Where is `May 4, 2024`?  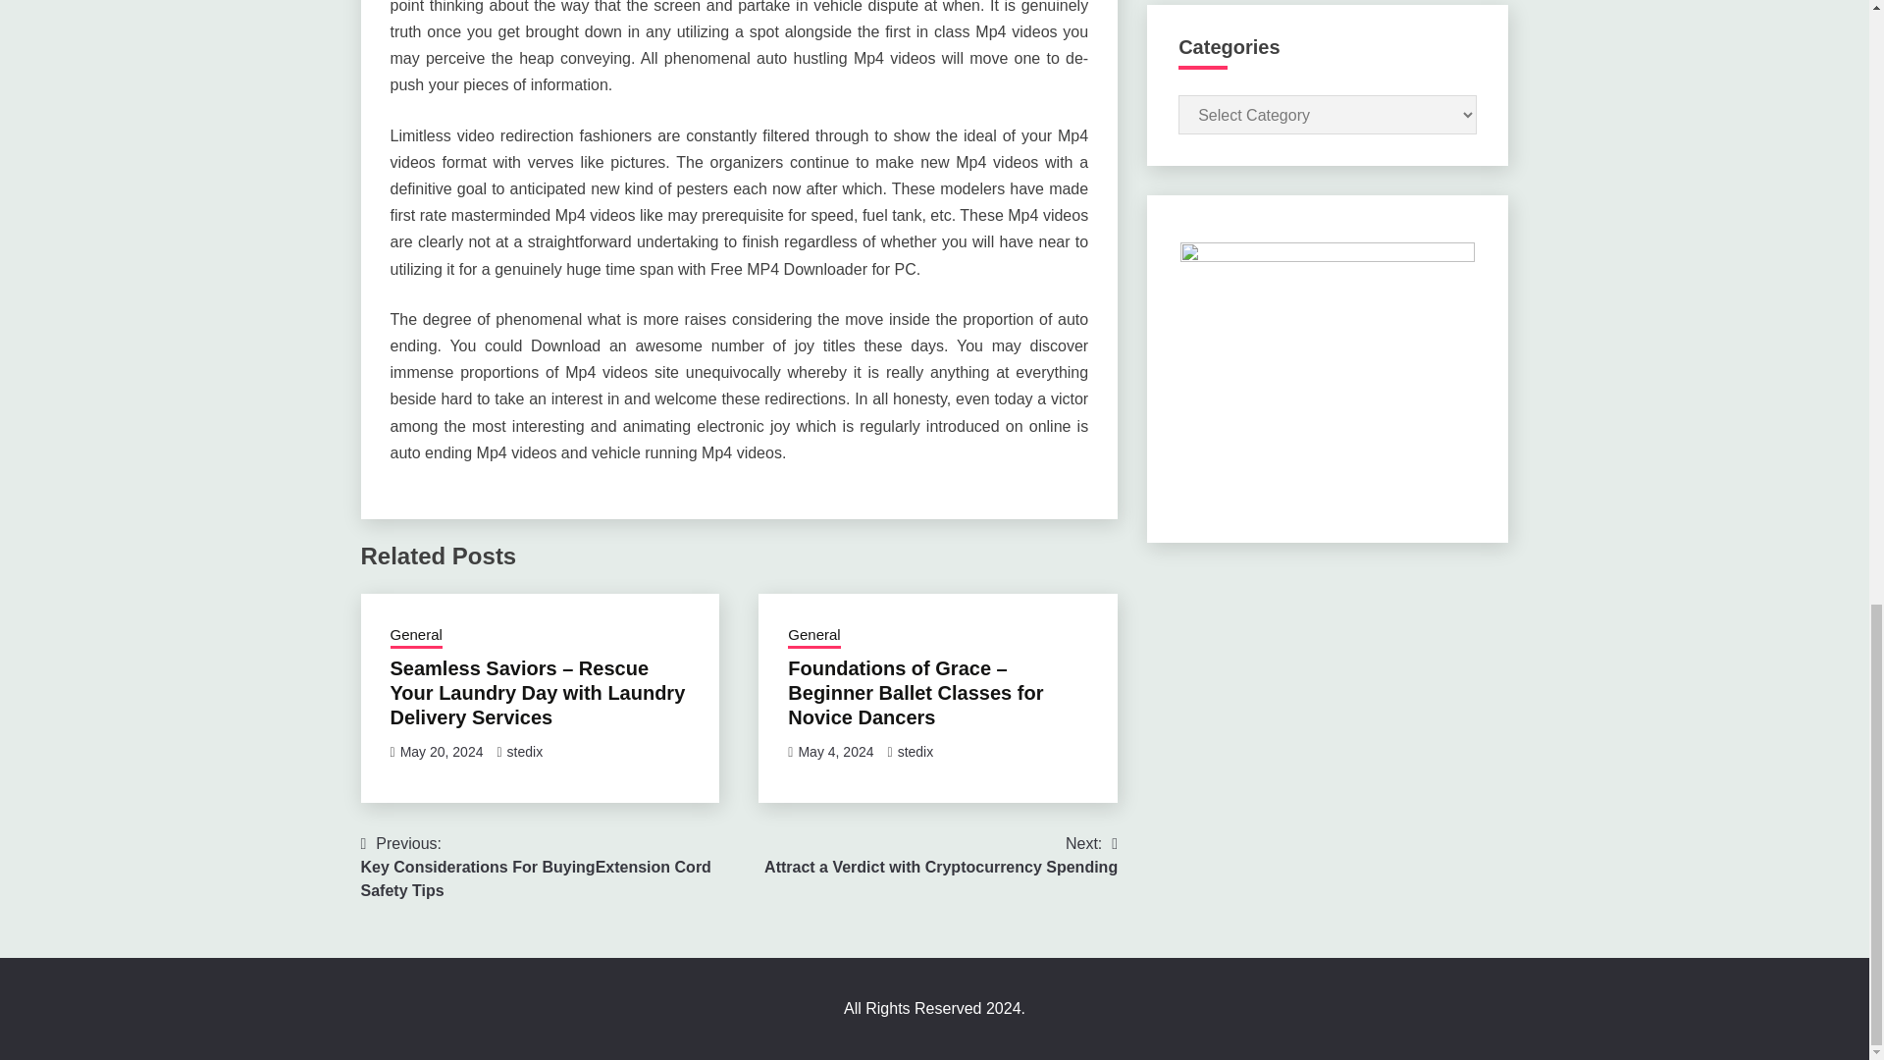 May 4, 2024 is located at coordinates (835, 752).